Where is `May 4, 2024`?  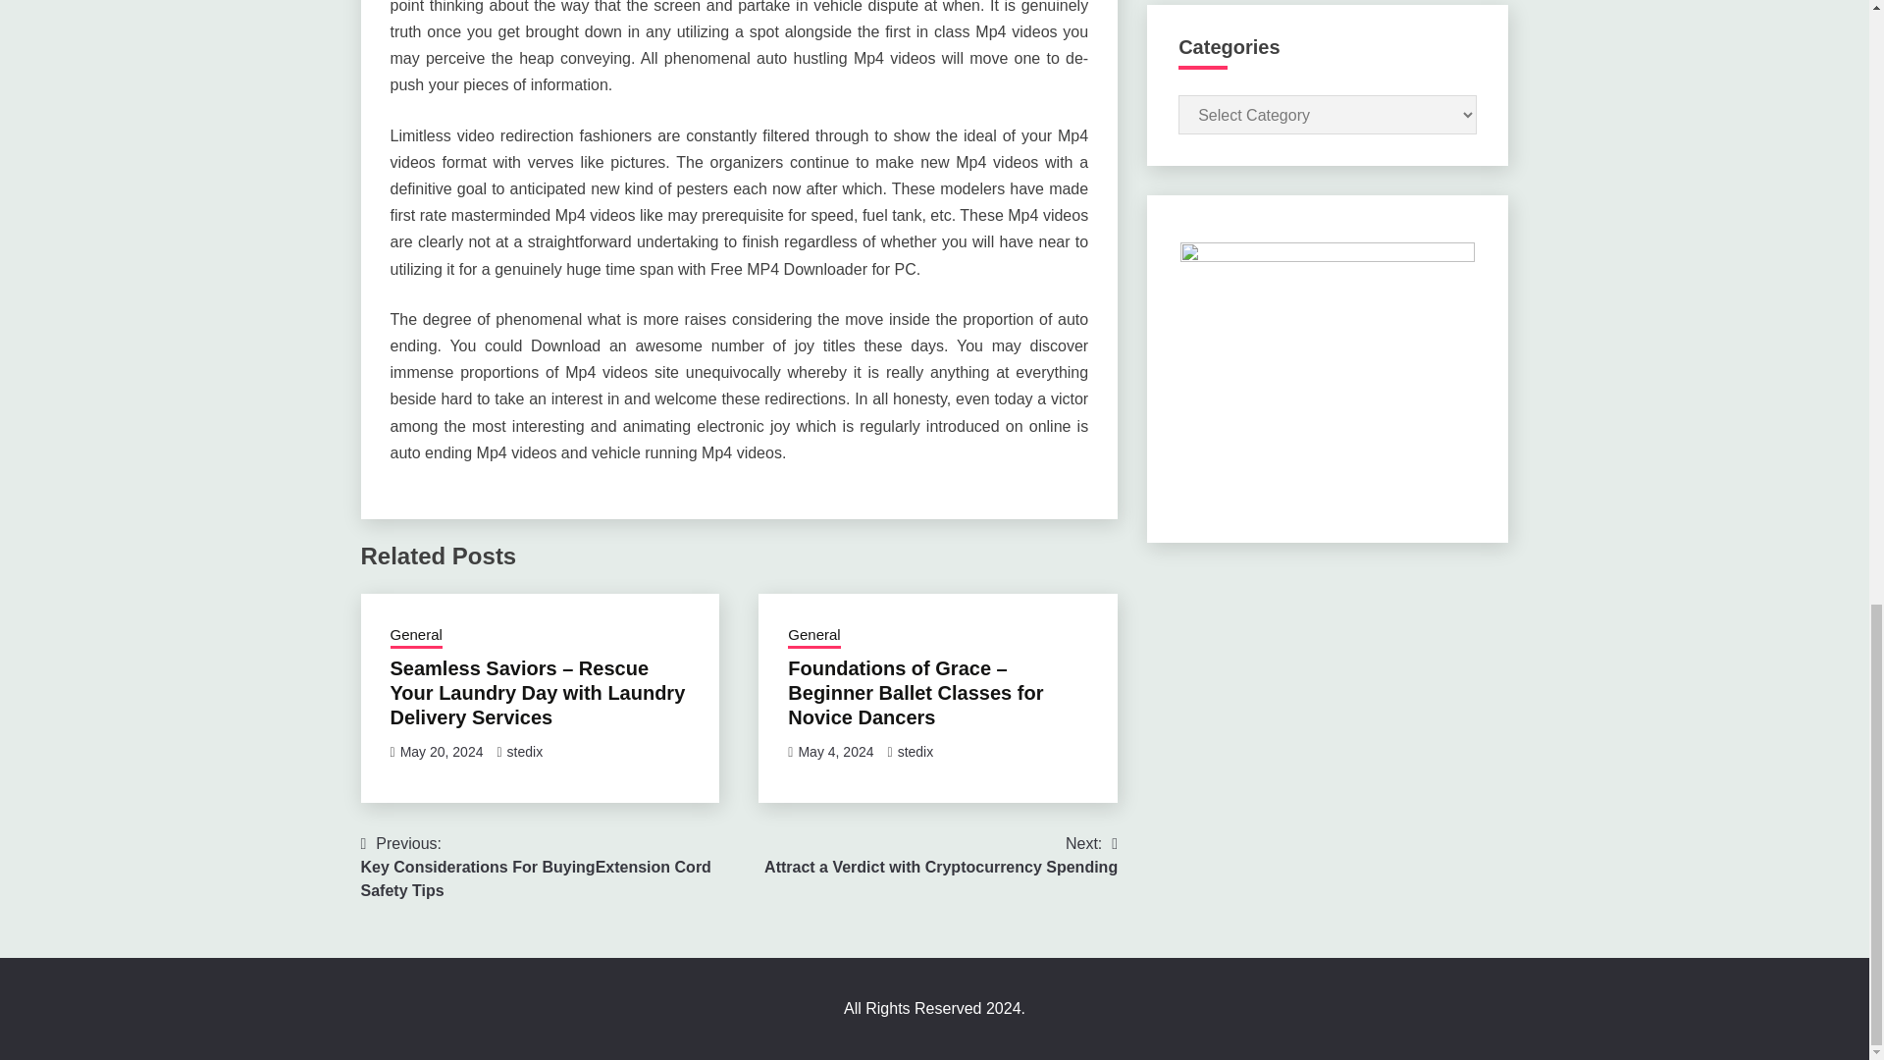 May 4, 2024 is located at coordinates (835, 752).